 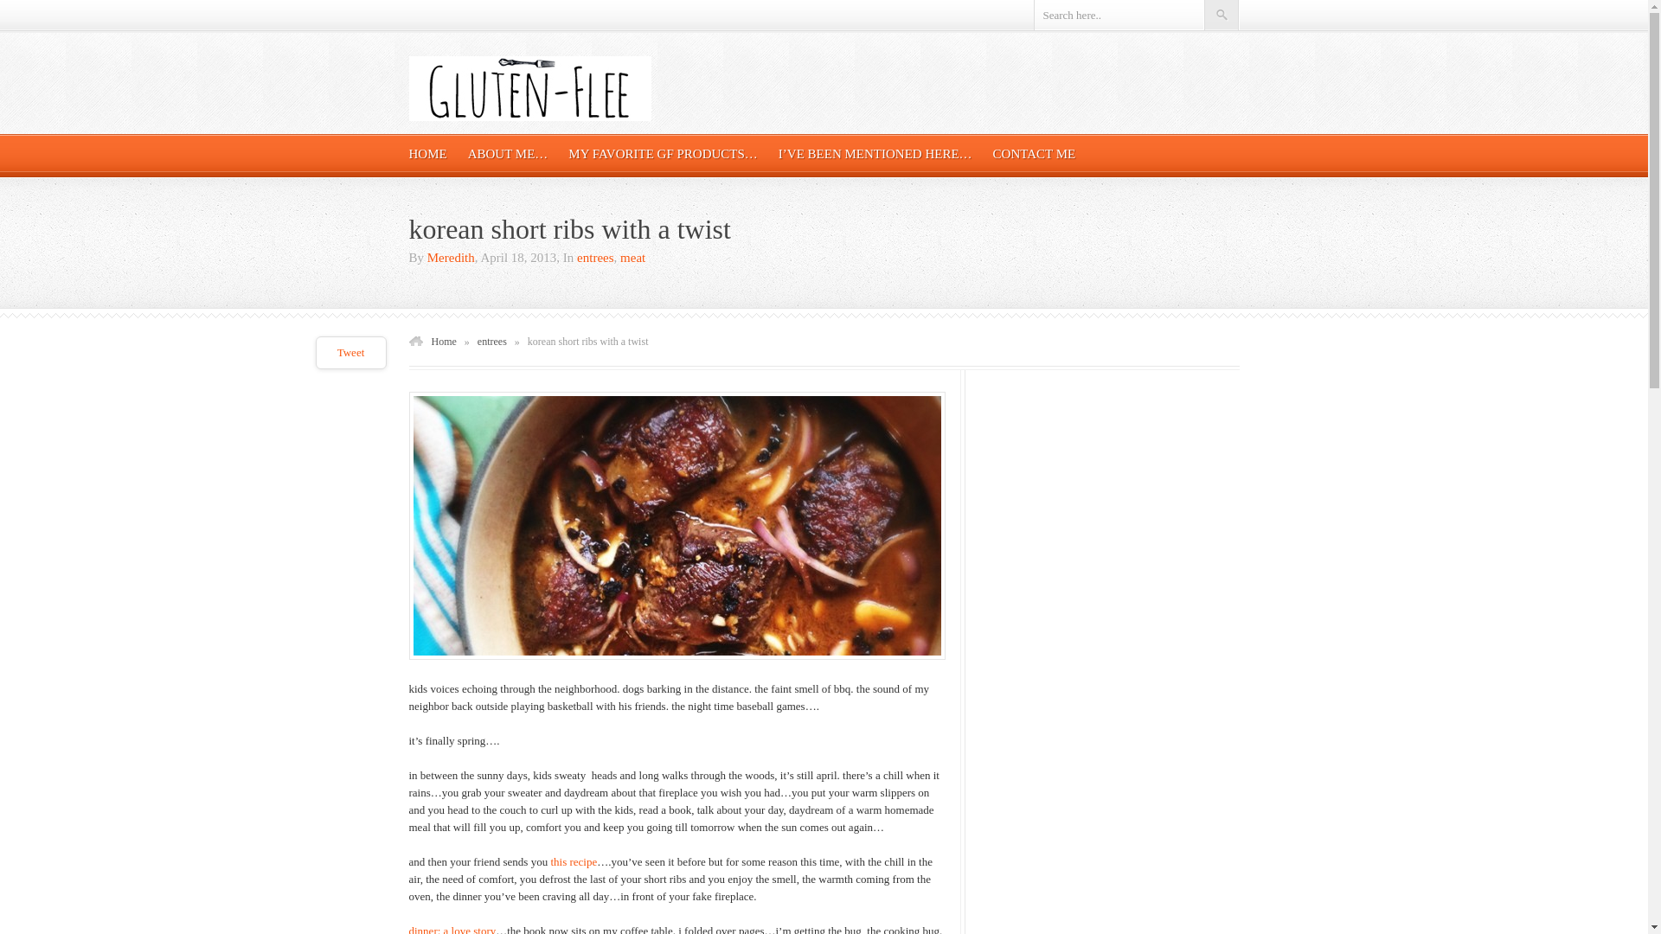 What do you see at coordinates (427, 153) in the screenshot?
I see `HOME` at bounding box center [427, 153].